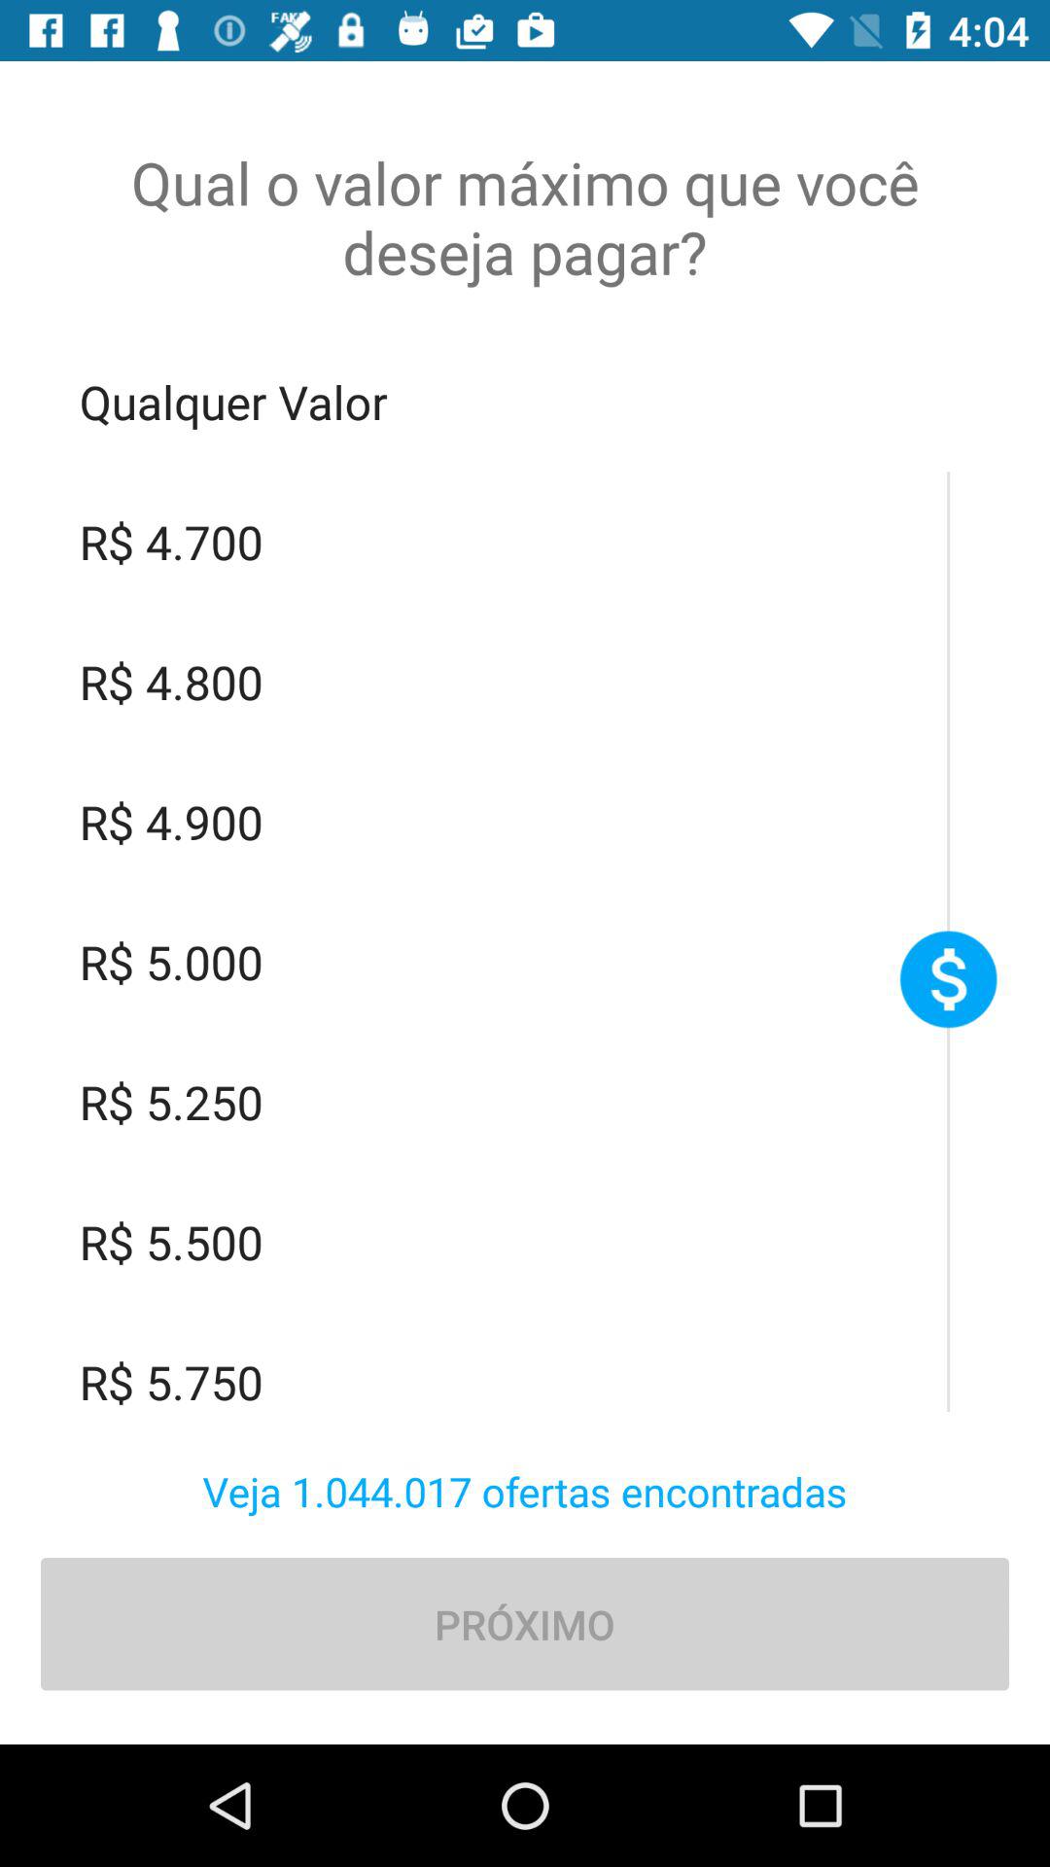 This screenshot has width=1050, height=1867. Describe the element at coordinates (525, 1624) in the screenshot. I see `choose item below veja 1 044` at that location.